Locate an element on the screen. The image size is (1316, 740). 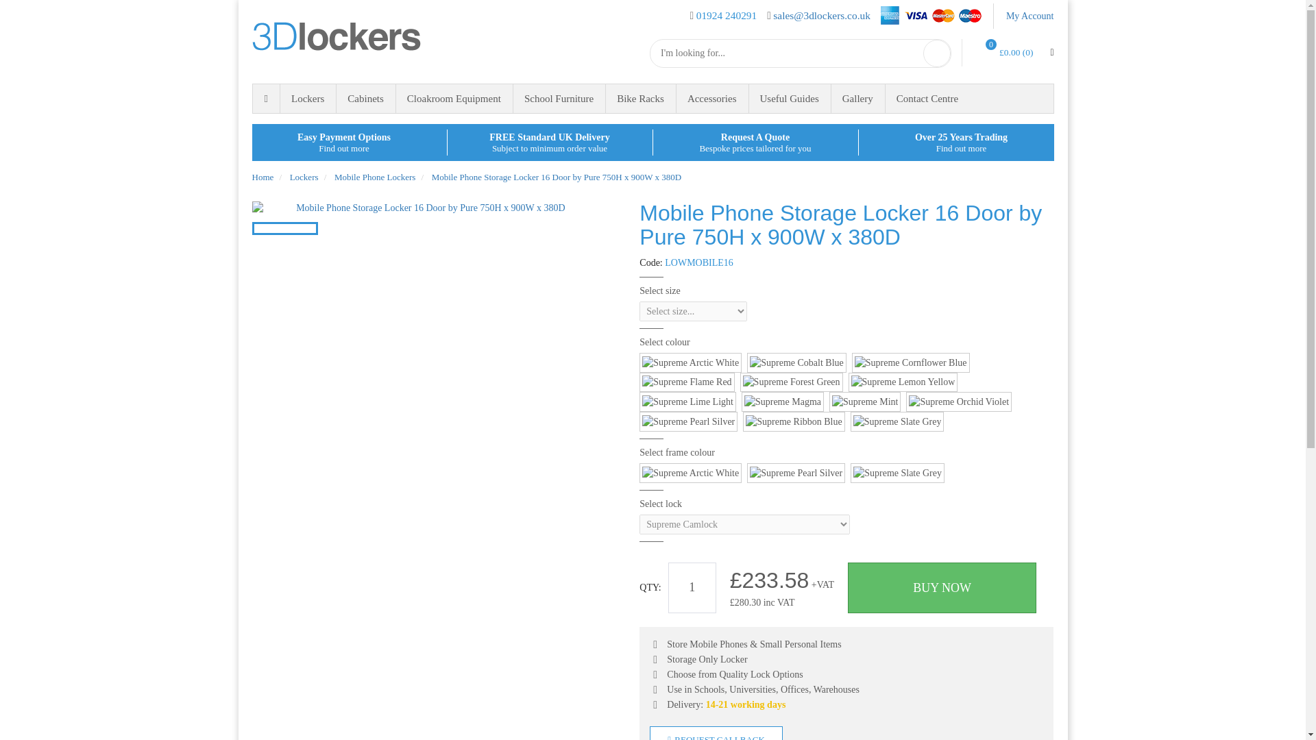
Home is located at coordinates (266, 99).